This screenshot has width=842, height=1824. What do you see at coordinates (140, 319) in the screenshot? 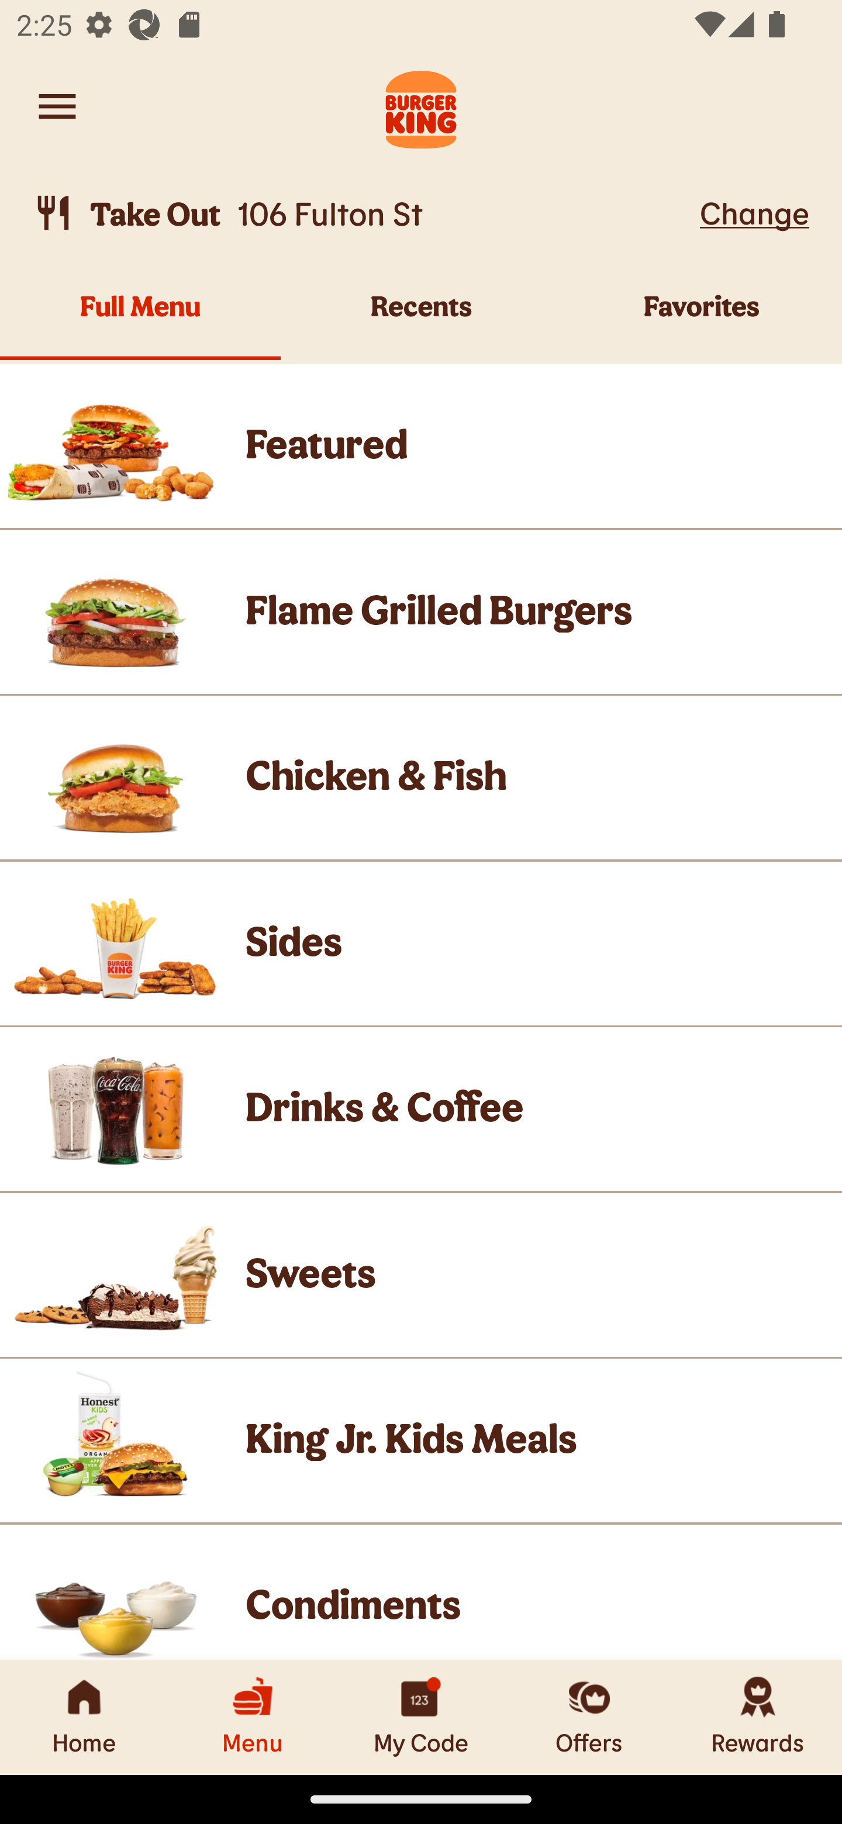
I see `Full Menu` at bounding box center [140, 319].